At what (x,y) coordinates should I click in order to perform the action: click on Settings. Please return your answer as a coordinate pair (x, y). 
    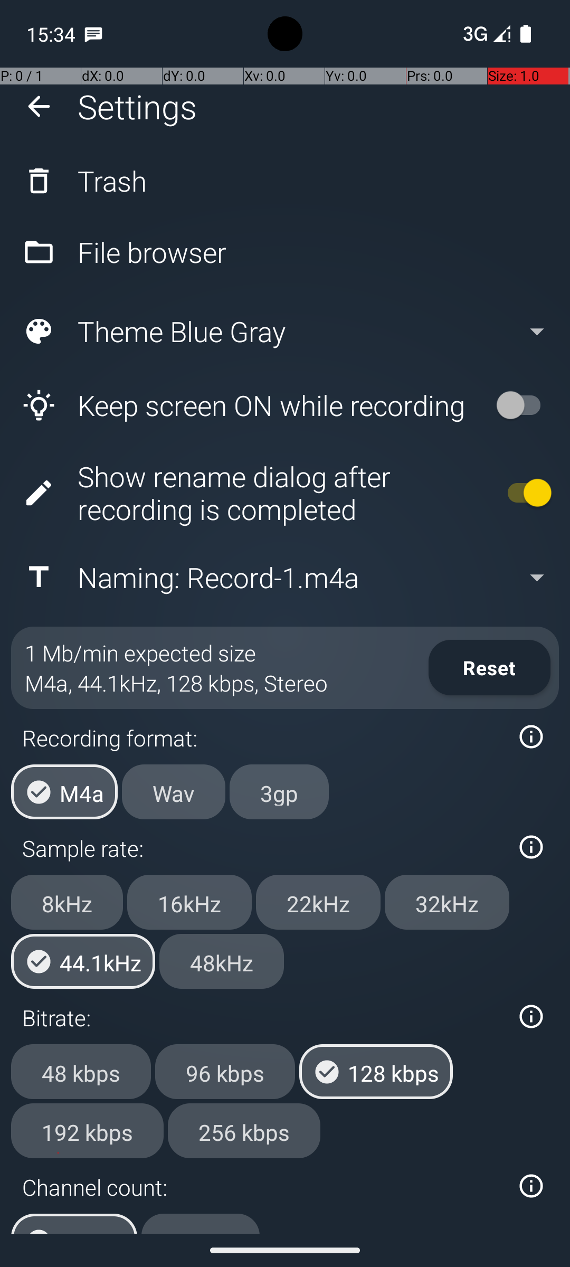
    Looking at the image, I should click on (137, 107).